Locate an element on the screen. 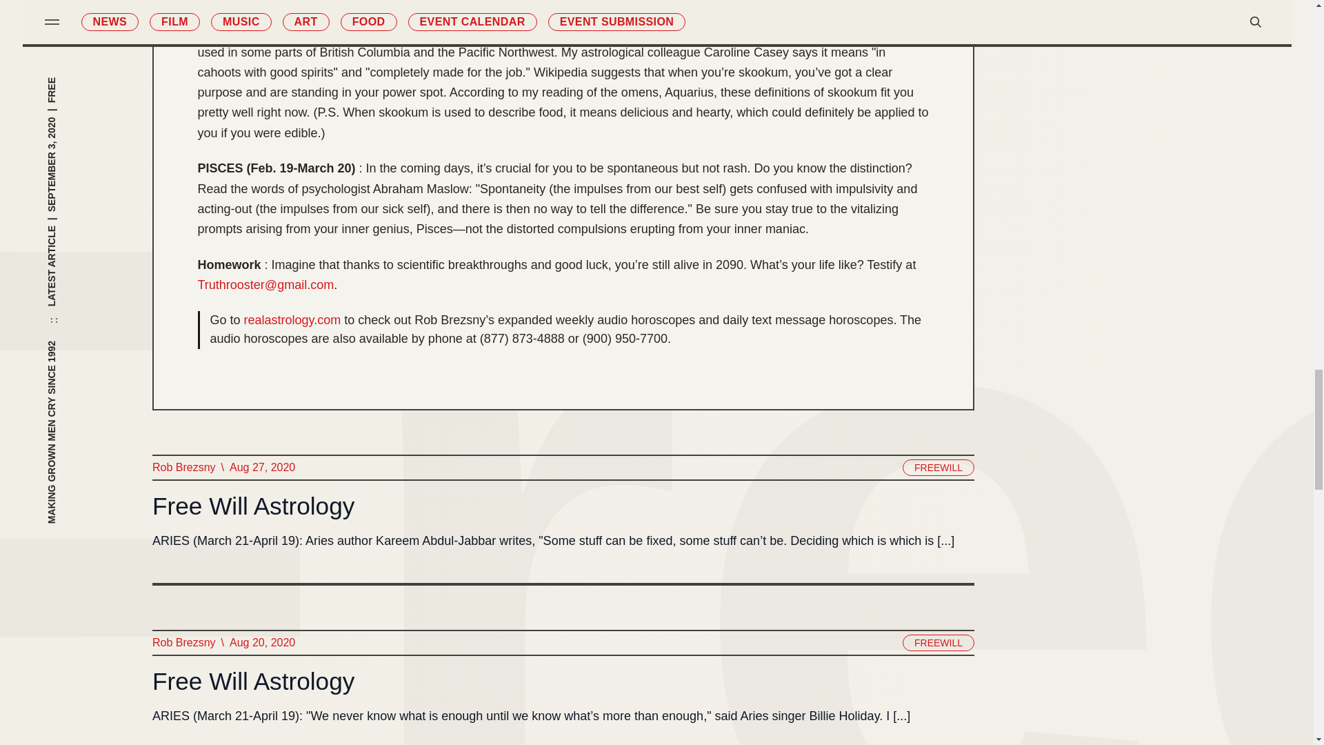 This screenshot has height=745, width=1324. Rob Brezsny is located at coordinates (183, 468).